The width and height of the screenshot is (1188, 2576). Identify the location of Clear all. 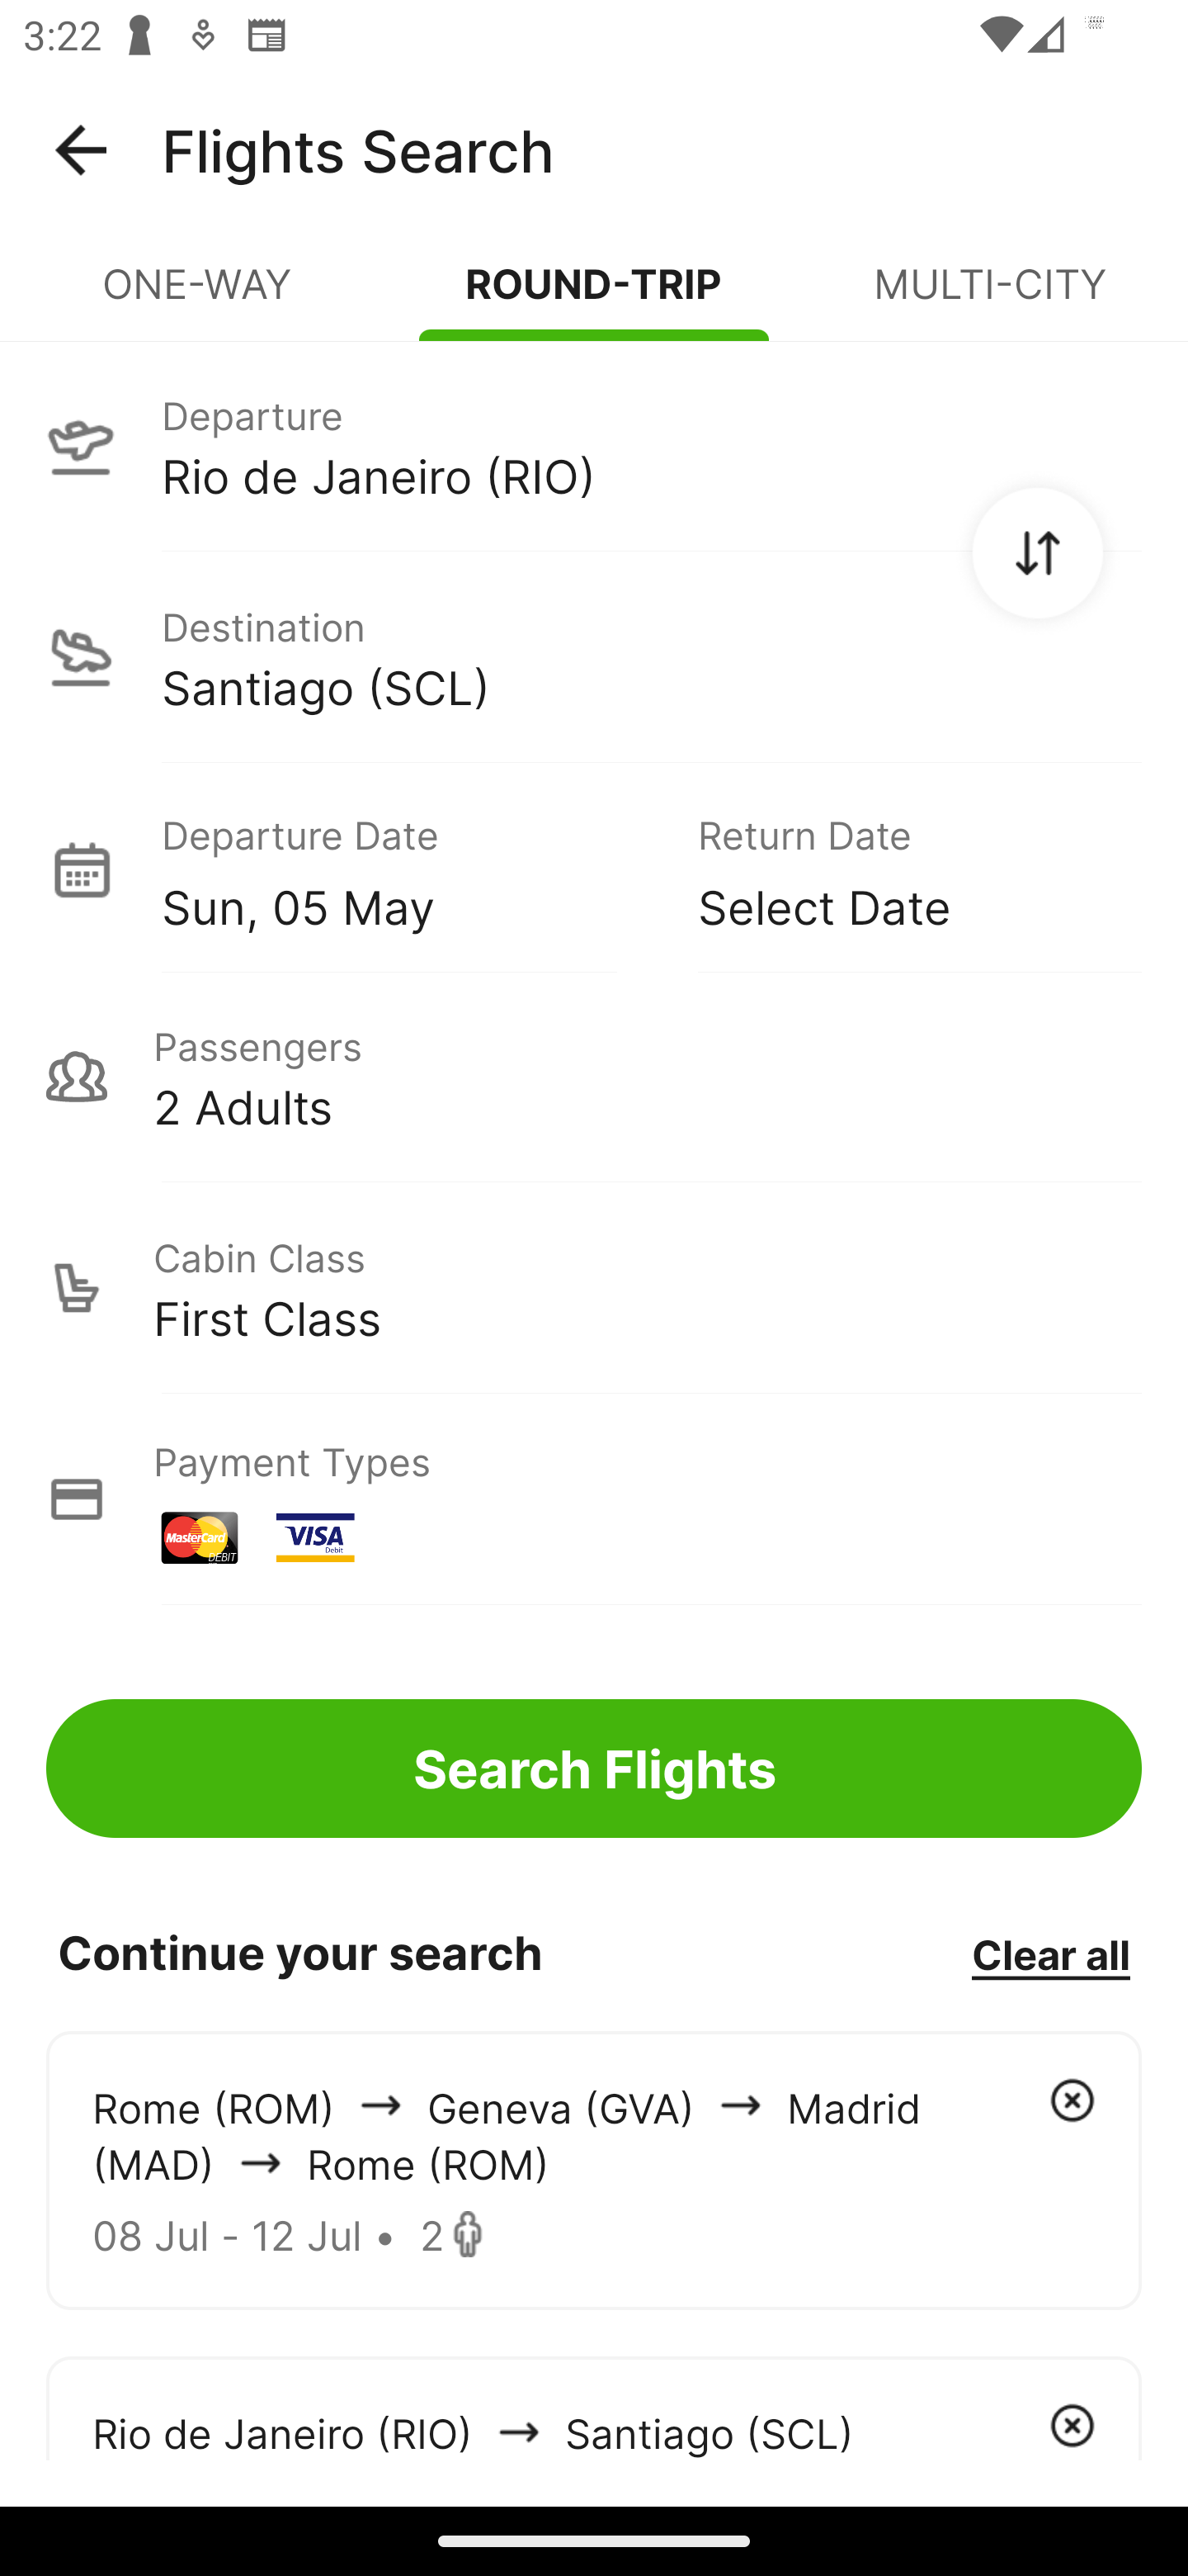
(1050, 1953).